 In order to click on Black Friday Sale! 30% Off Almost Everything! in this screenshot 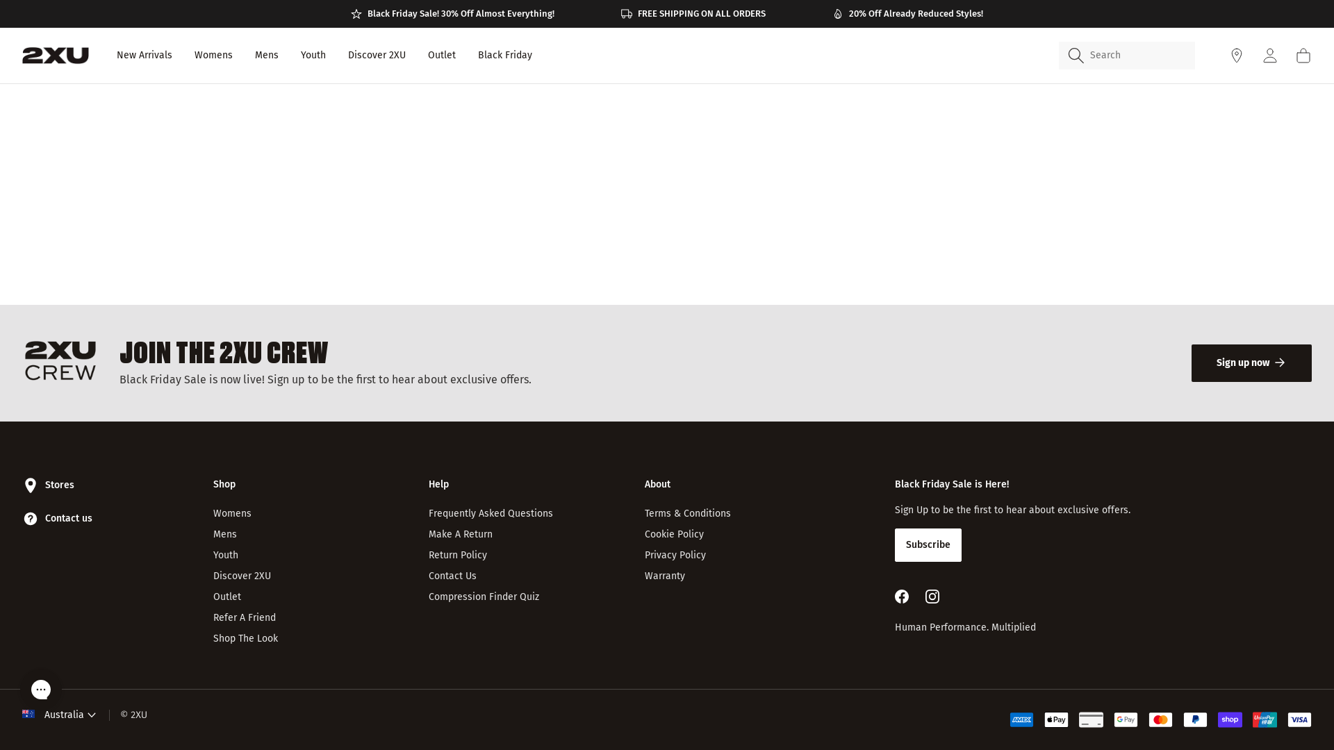, I will do `click(452, 14)`.